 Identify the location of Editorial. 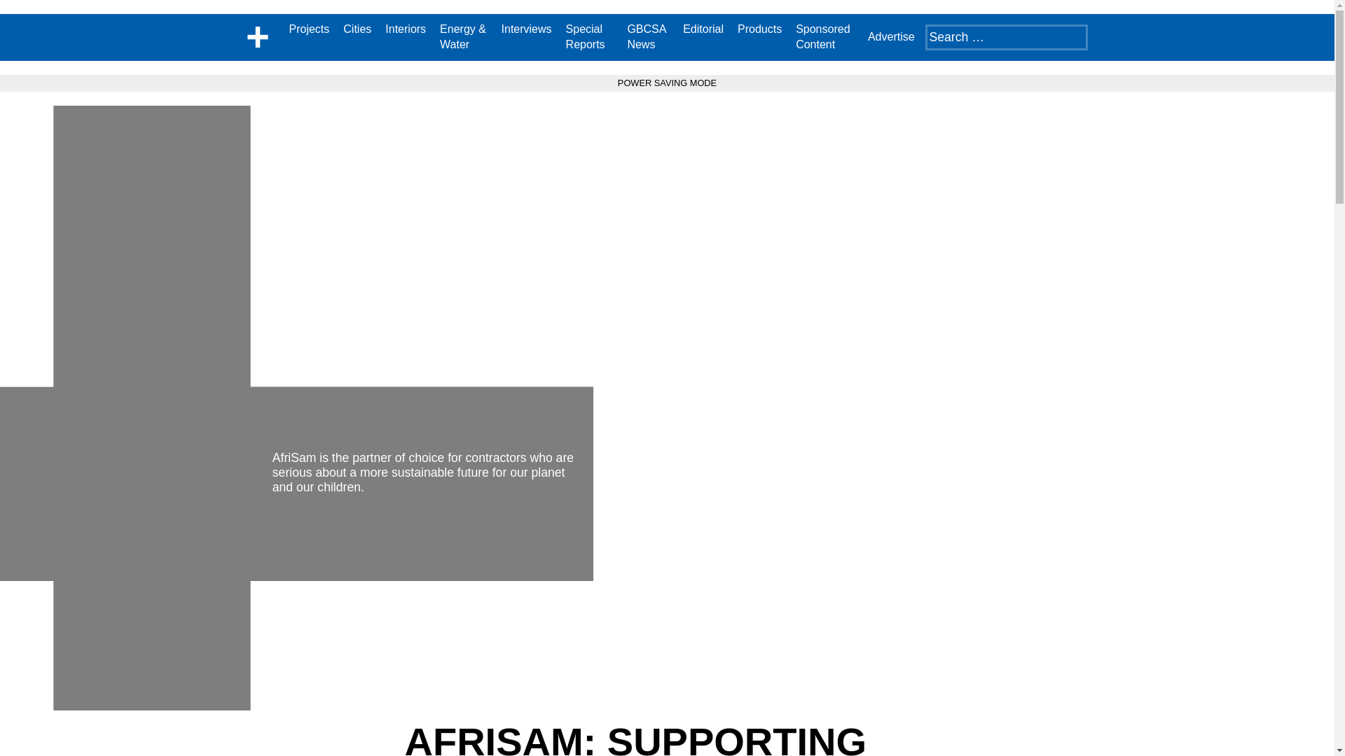
(703, 29).